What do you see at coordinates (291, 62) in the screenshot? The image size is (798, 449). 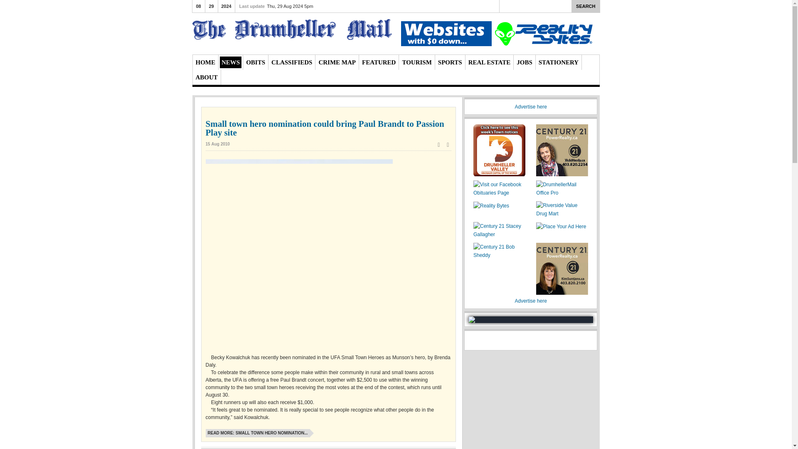 I see `CLASSIFIEDS` at bounding box center [291, 62].